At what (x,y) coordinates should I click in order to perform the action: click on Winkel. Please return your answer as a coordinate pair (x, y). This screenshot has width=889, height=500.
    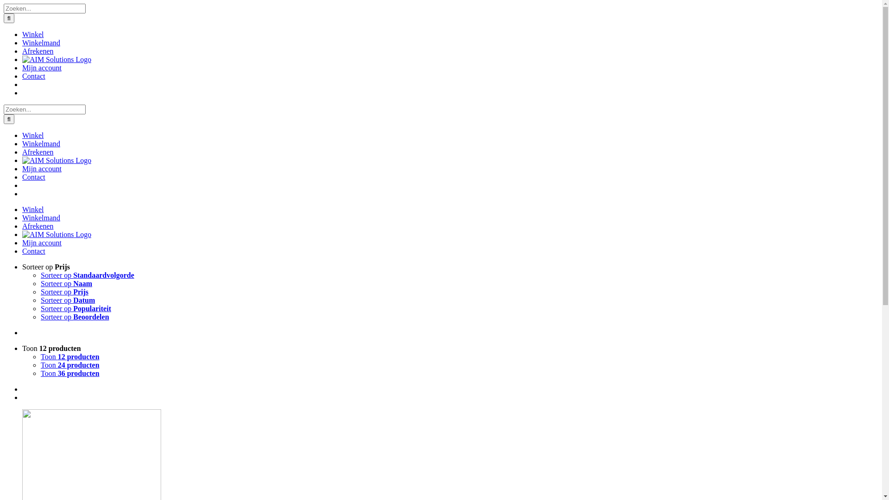
    Looking at the image, I should click on (33, 209).